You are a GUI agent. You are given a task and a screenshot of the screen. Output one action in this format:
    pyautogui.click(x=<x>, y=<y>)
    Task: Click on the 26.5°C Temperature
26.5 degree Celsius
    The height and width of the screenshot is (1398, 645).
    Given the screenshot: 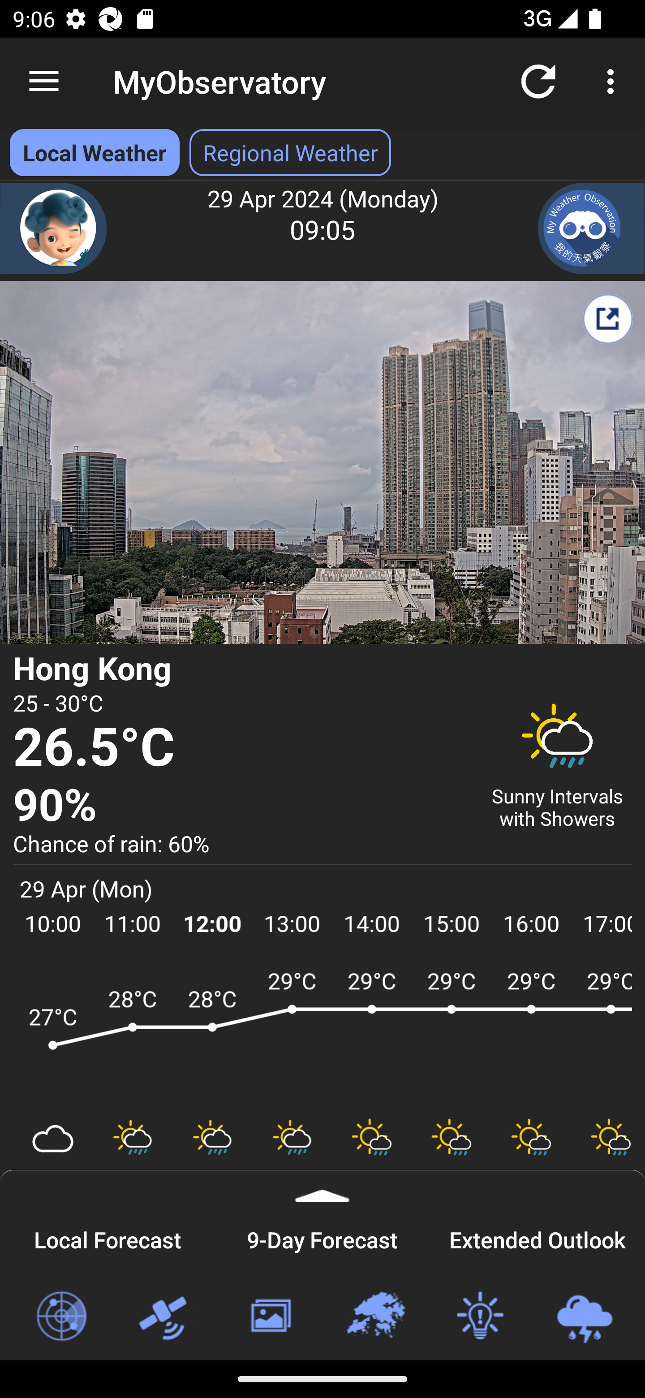 What is the action you would take?
    pyautogui.click(x=241, y=748)
    